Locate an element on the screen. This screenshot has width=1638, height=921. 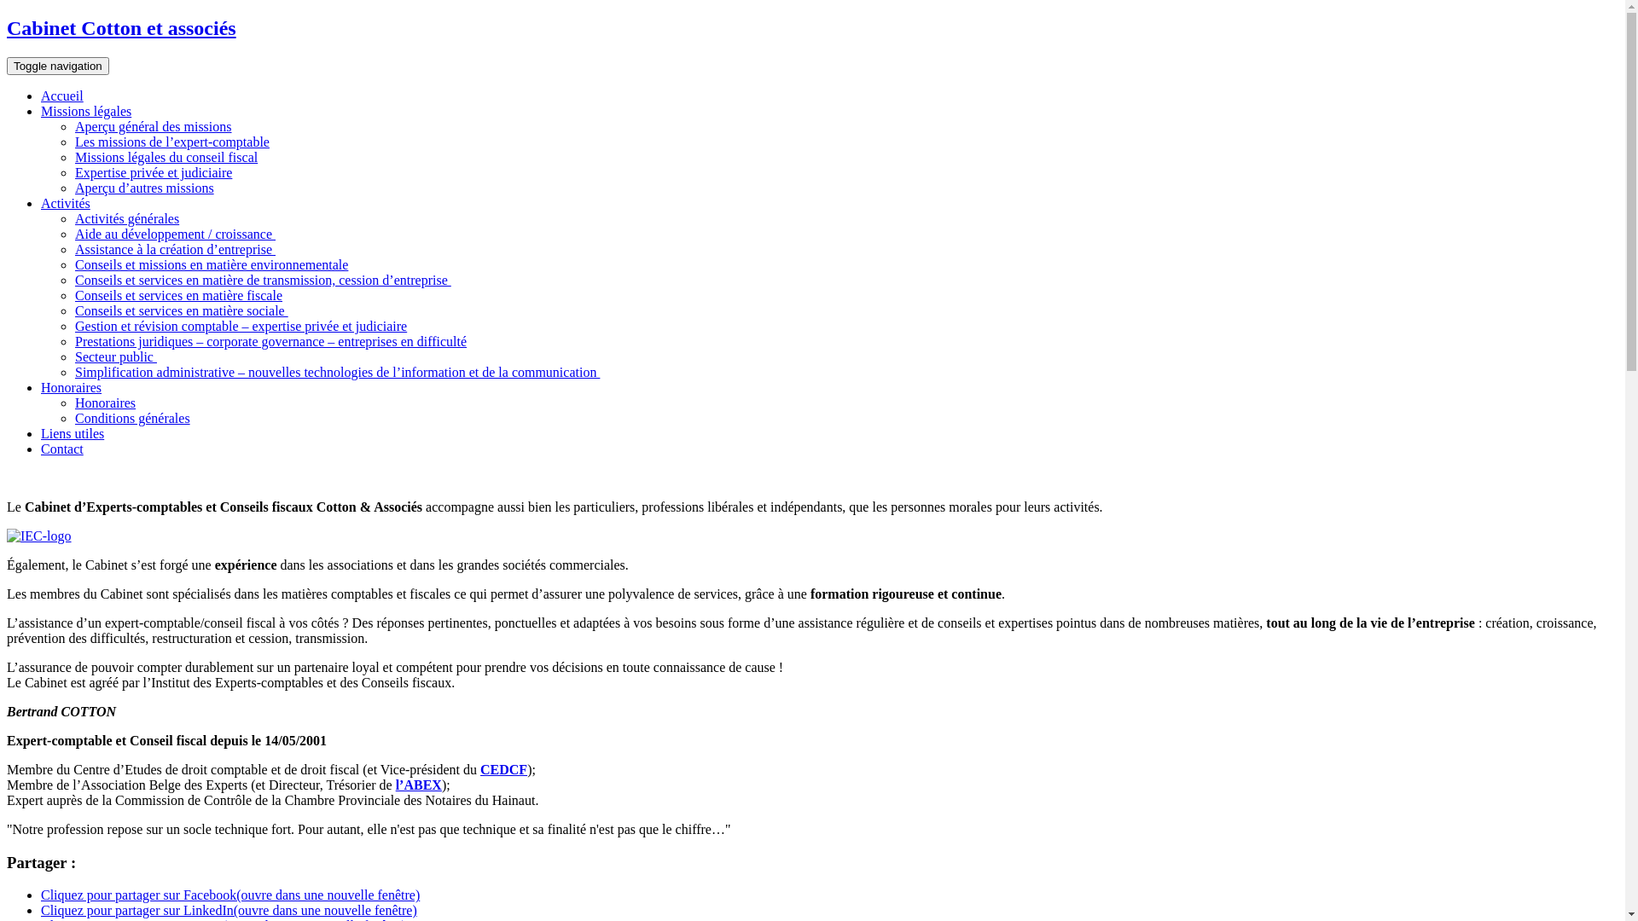
Liens utiles is located at coordinates (73, 433).